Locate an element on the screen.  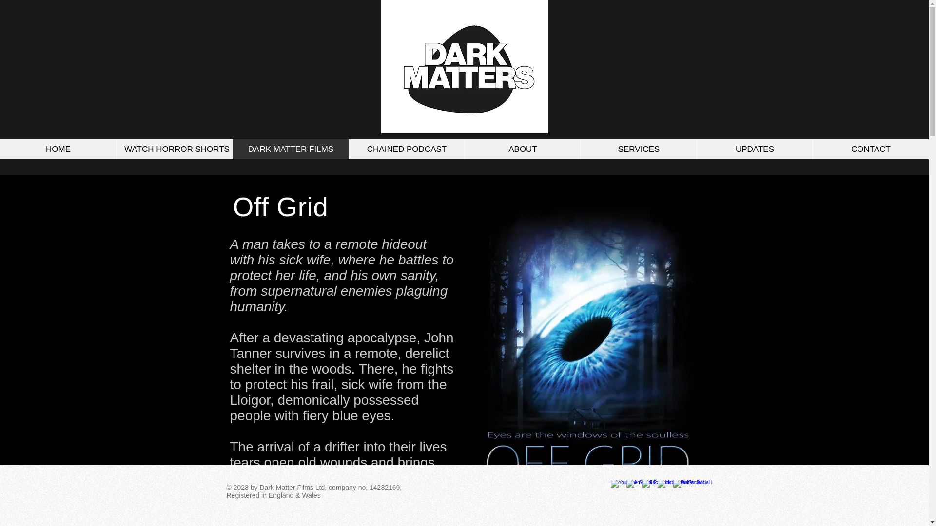
DARK MATTER FILMS is located at coordinates (290, 149).